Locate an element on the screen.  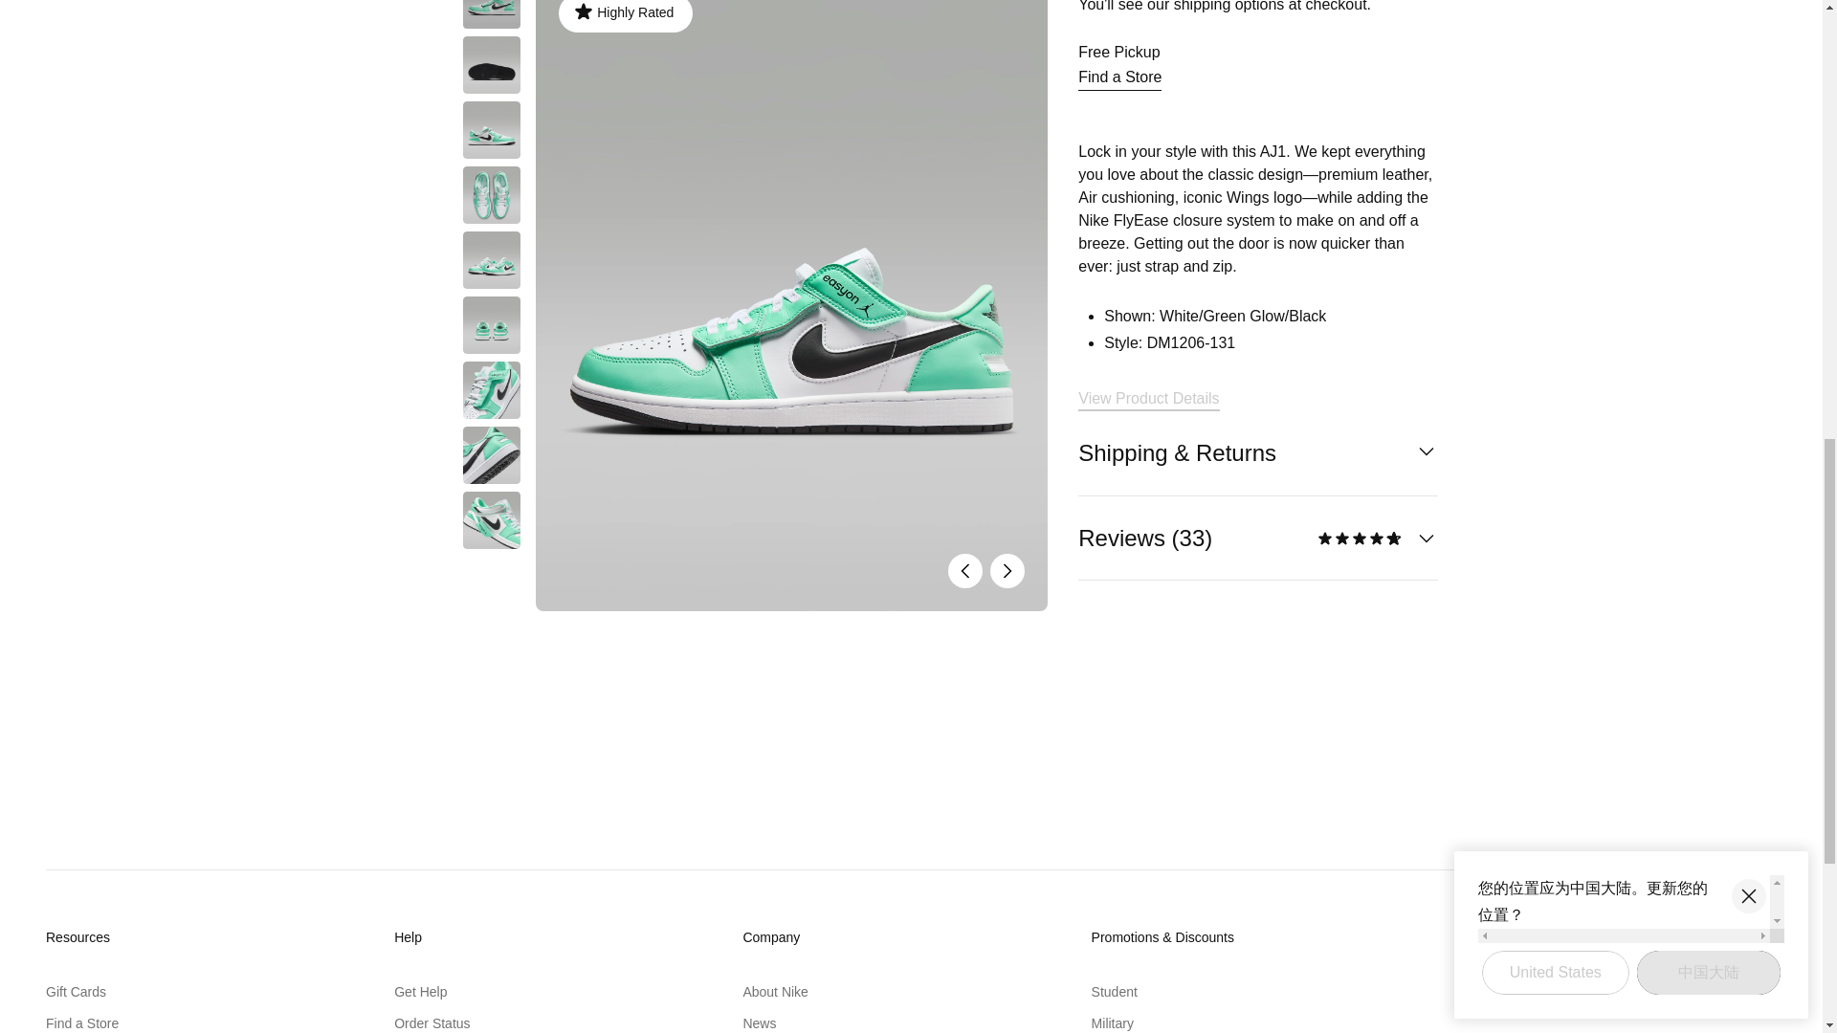
4.7 Stars is located at coordinates (1360, 538).